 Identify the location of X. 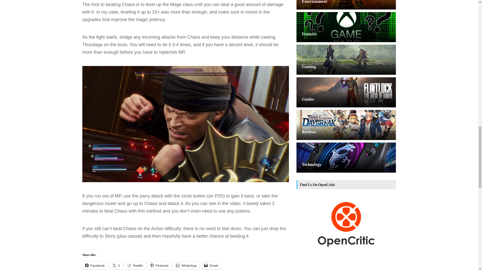
(116, 265).